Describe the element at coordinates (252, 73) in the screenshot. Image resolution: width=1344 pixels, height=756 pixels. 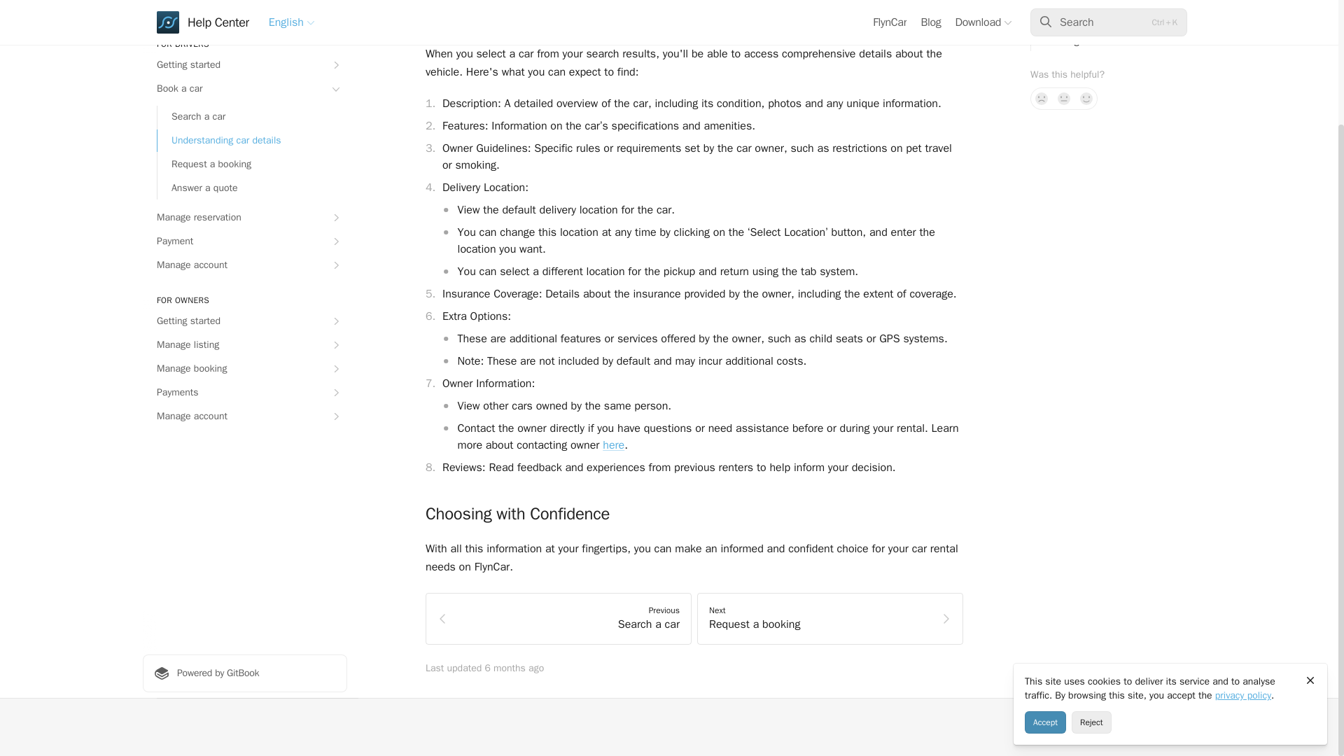
I see `Request a booking` at that location.